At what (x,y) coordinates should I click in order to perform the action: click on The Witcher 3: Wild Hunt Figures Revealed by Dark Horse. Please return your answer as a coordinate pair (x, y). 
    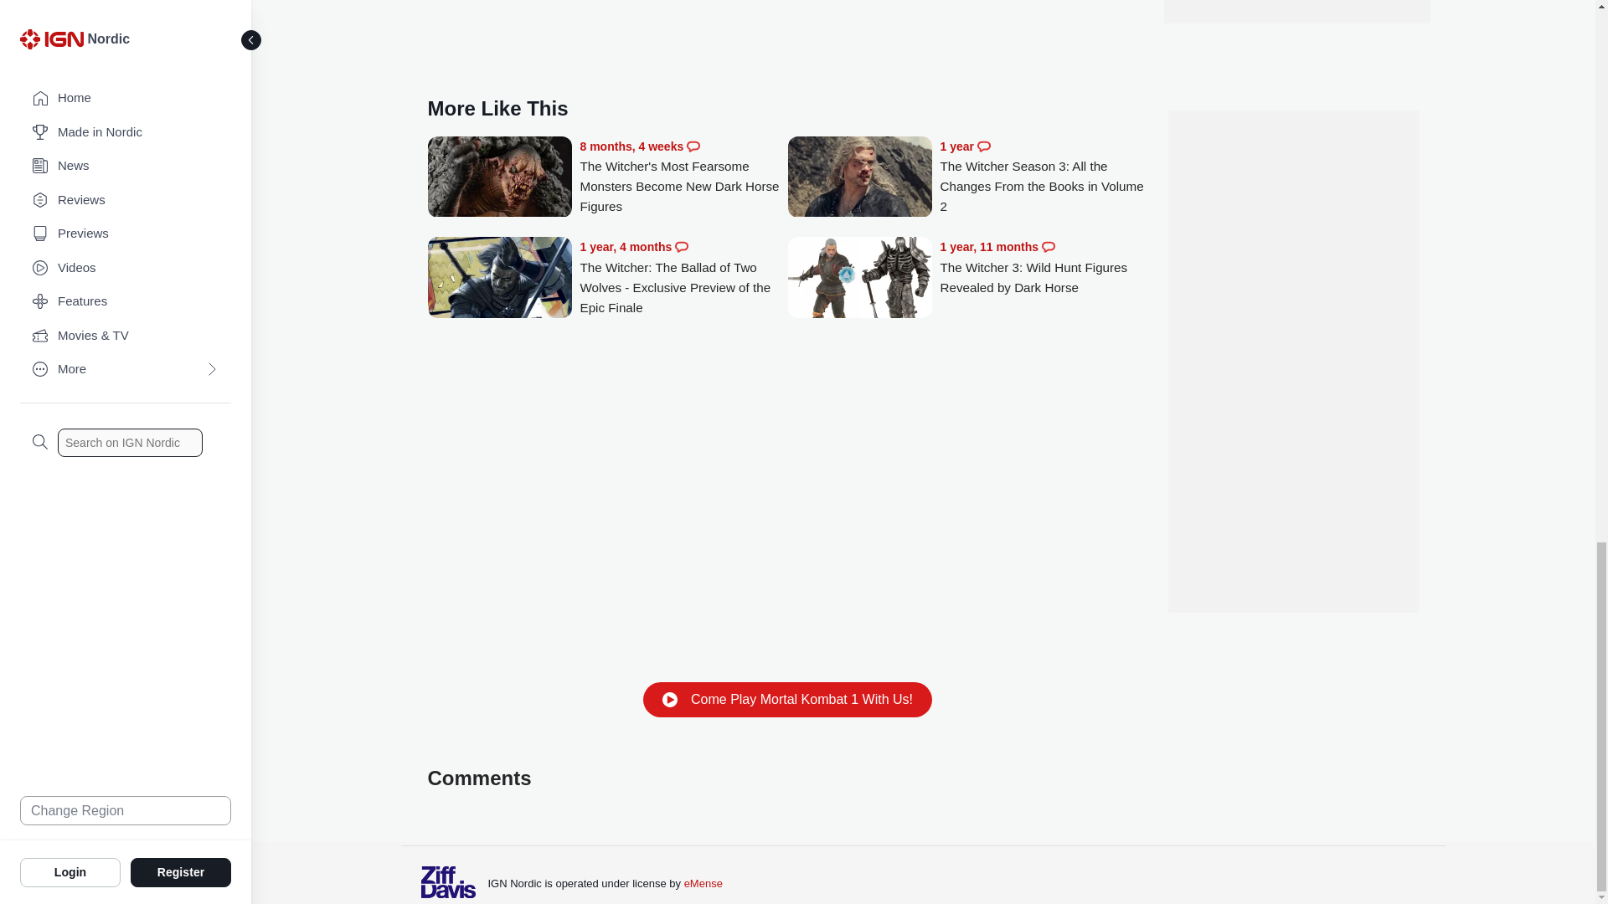
    Looking at the image, I should click on (859, 279).